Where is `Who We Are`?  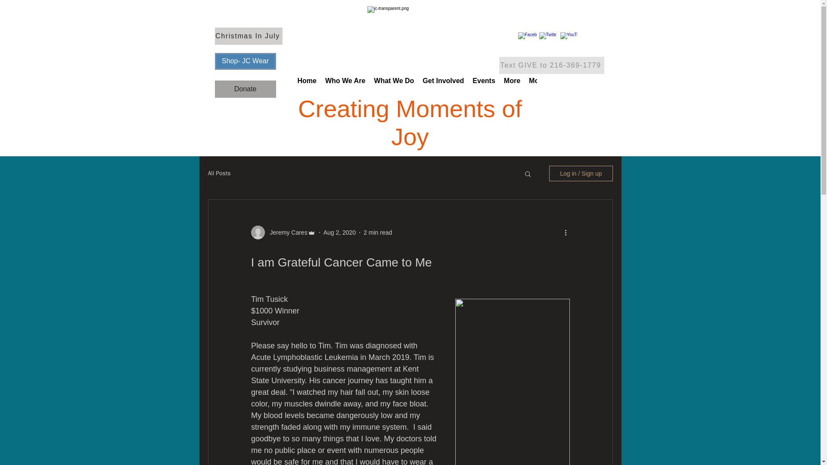 Who We Are is located at coordinates (345, 87).